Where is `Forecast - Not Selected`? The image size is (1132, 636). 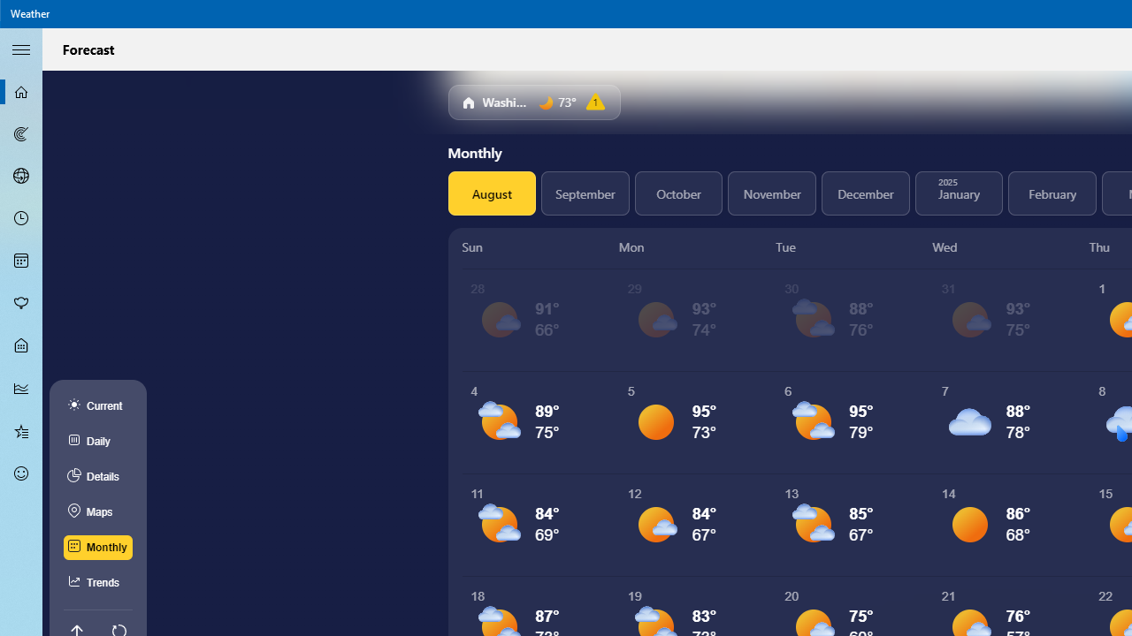 Forecast - Not Selected is located at coordinates (21, 92).